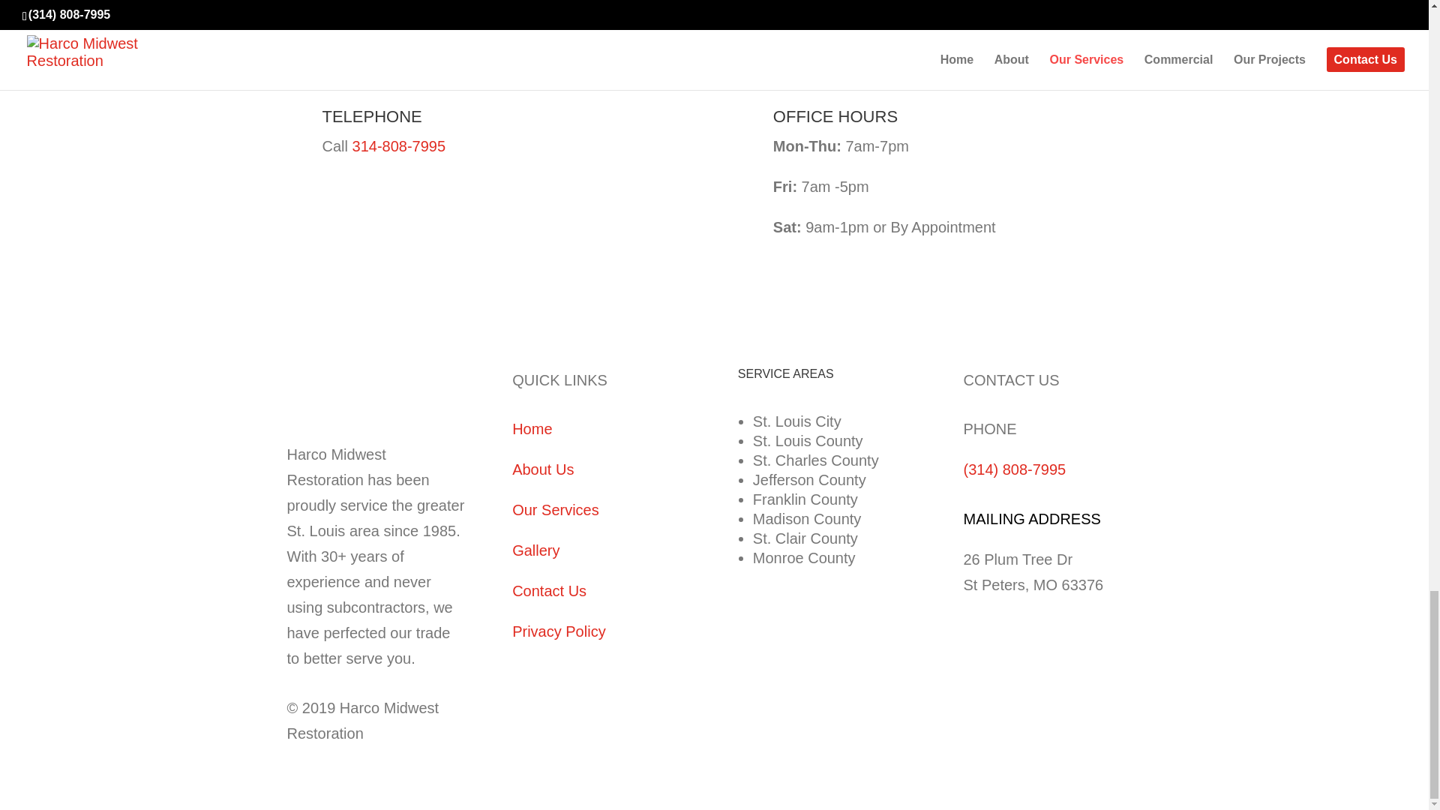  What do you see at coordinates (543, 469) in the screenshot?
I see `About Us` at bounding box center [543, 469].